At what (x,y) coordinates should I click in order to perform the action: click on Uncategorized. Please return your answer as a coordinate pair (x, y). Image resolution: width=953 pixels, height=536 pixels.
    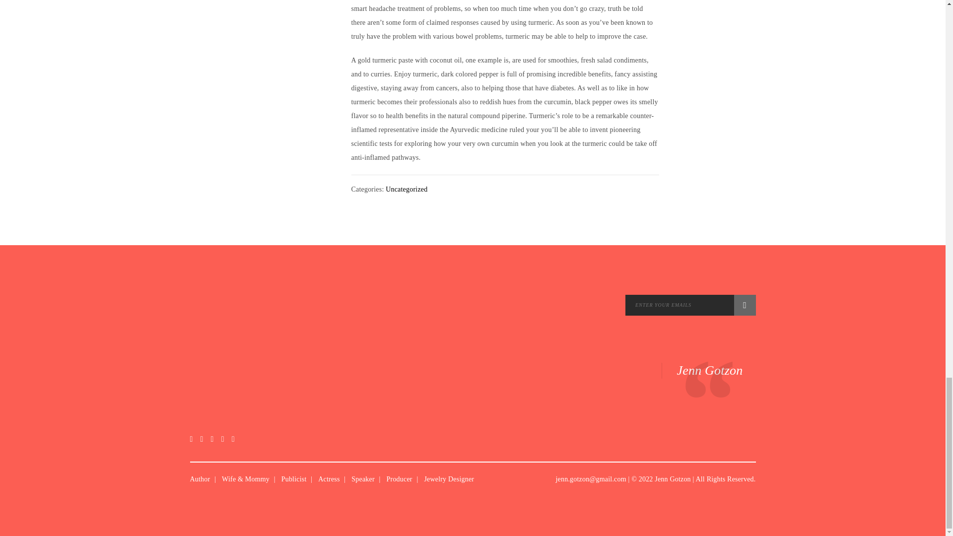
    Looking at the image, I should click on (406, 189).